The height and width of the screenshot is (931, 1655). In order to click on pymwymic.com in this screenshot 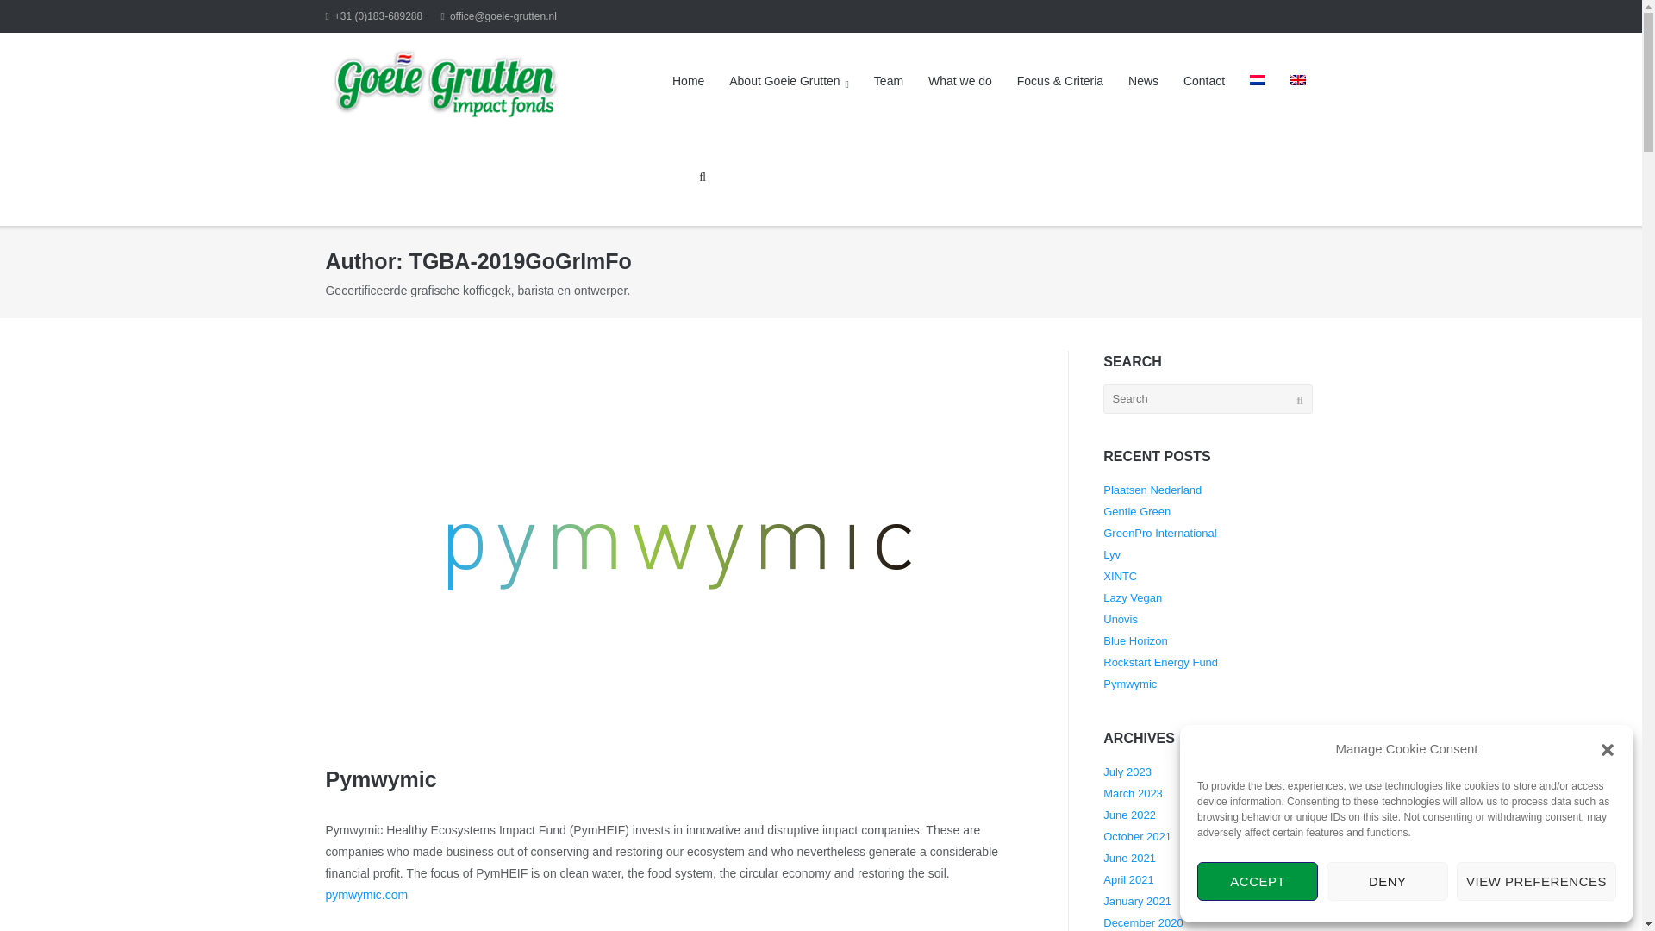, I will do `click(365, 895)`.